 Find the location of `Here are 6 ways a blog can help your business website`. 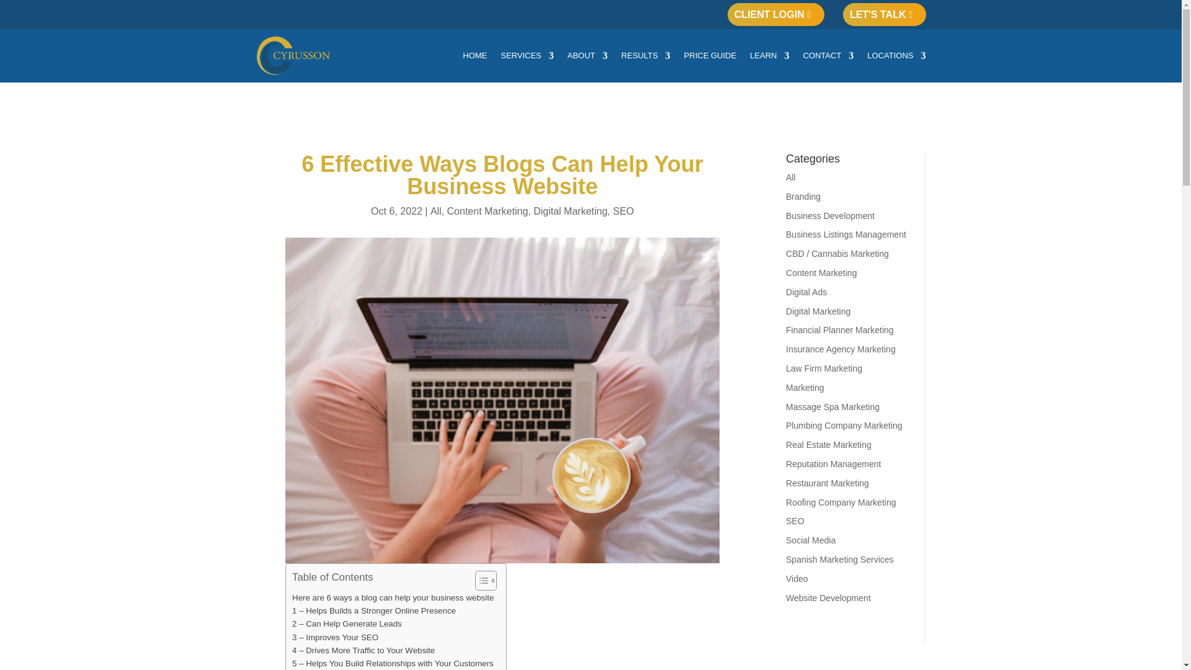

Here are 6 ways a blog can help your business website is located at coordinates (393, 597).